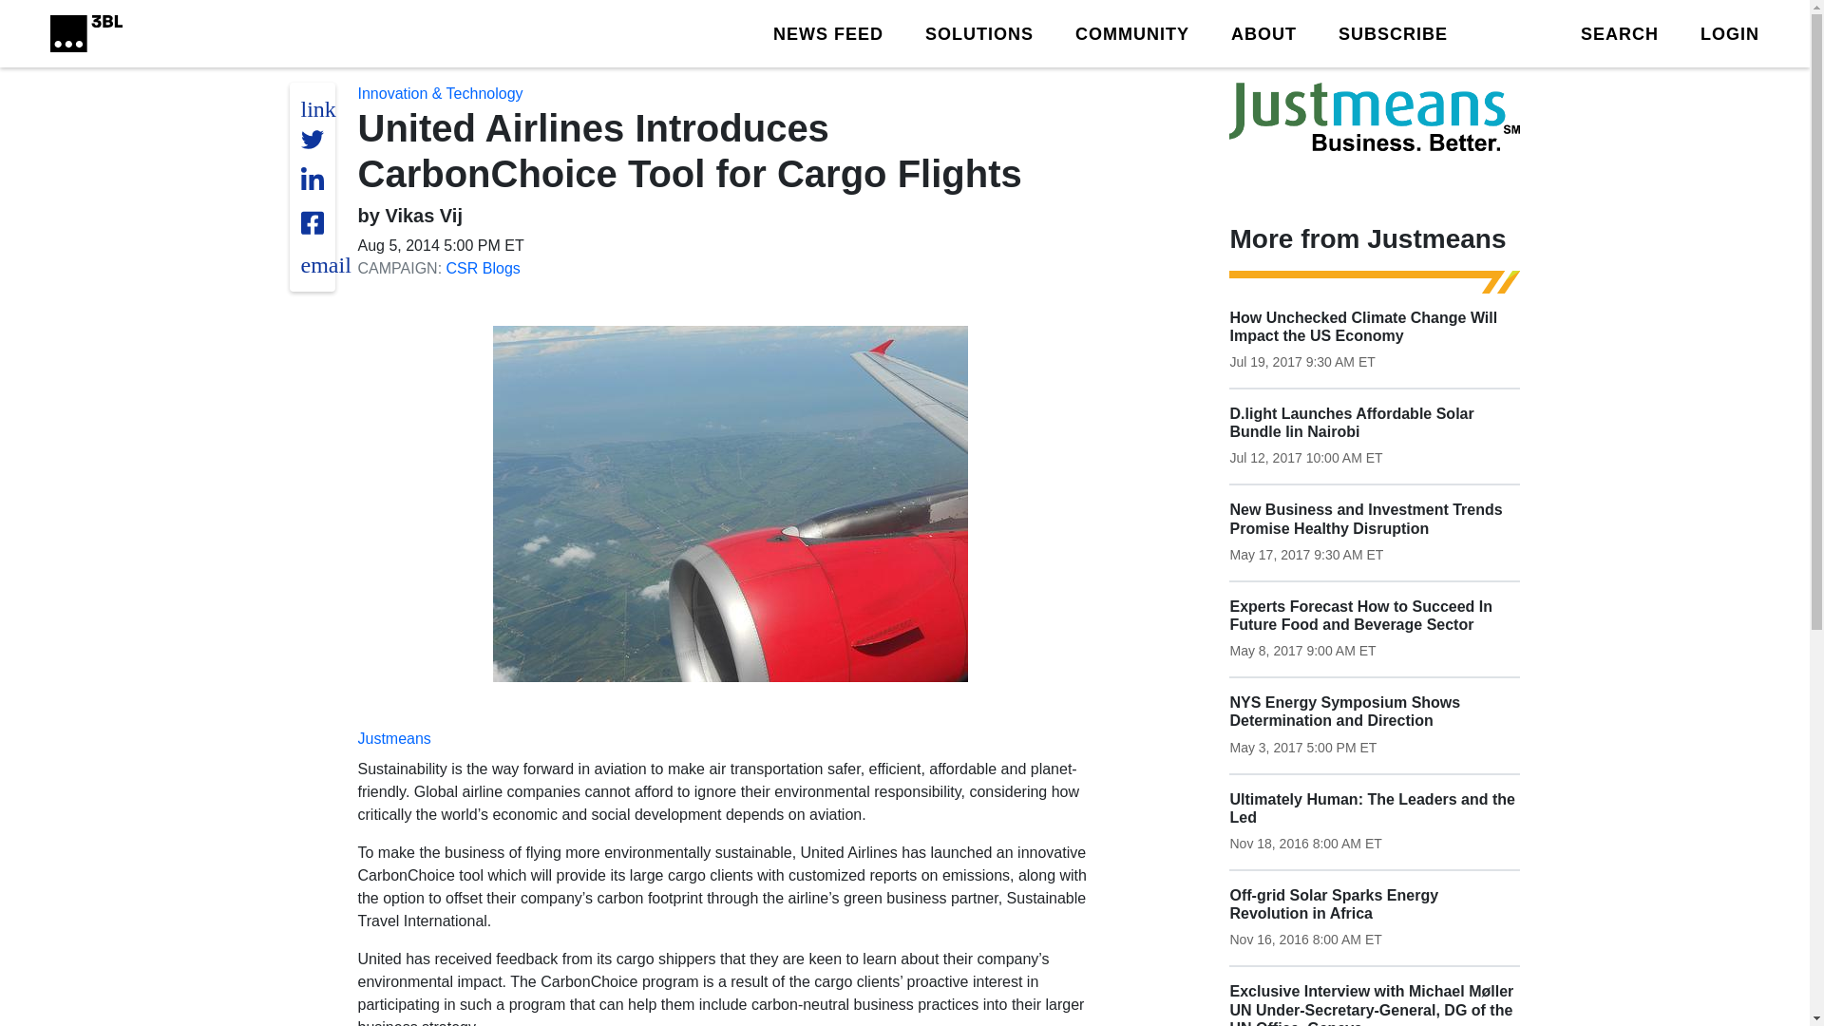 The image size is (1824, 1026). What do you see at coordinates (978, 32) in the screenshot?
I see `SOLUTIONS` at bounding box center [978, 32].